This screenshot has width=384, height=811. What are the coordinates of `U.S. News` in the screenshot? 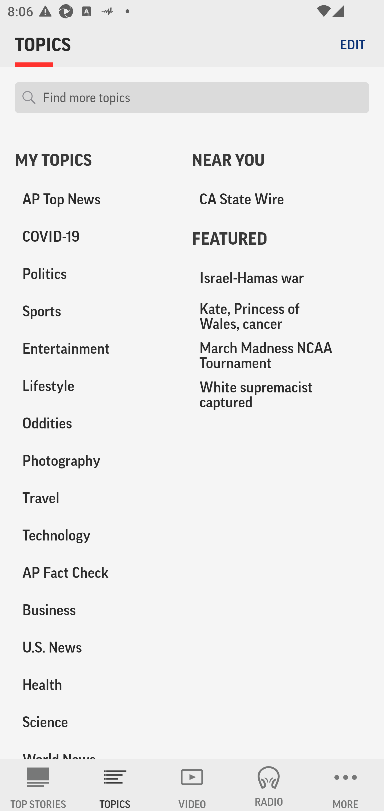 It's located at (96, 647).